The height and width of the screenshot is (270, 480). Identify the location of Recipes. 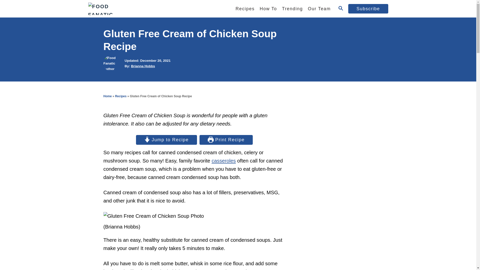
(245, 9).